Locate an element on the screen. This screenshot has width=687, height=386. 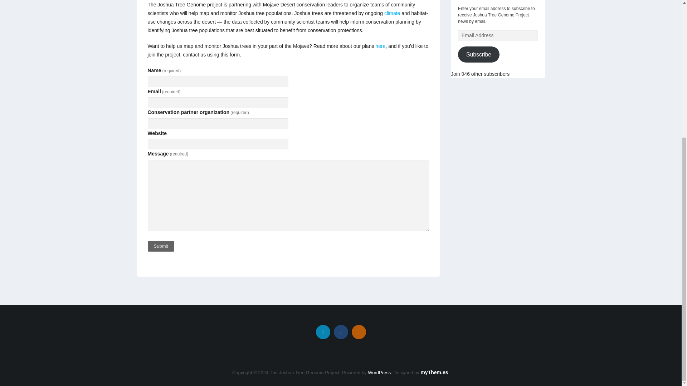
climate is located at coordinates (392, 13).